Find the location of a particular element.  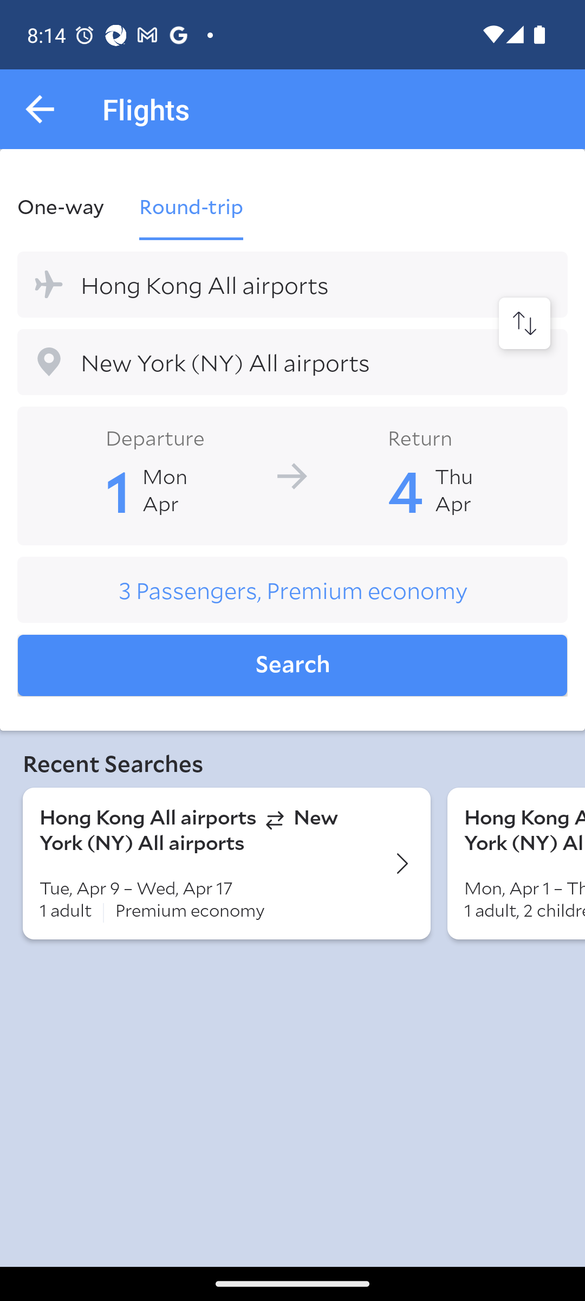

Departure 1 Mon Apr Return 4 Thu Apr is located at coordinates (292, 475).